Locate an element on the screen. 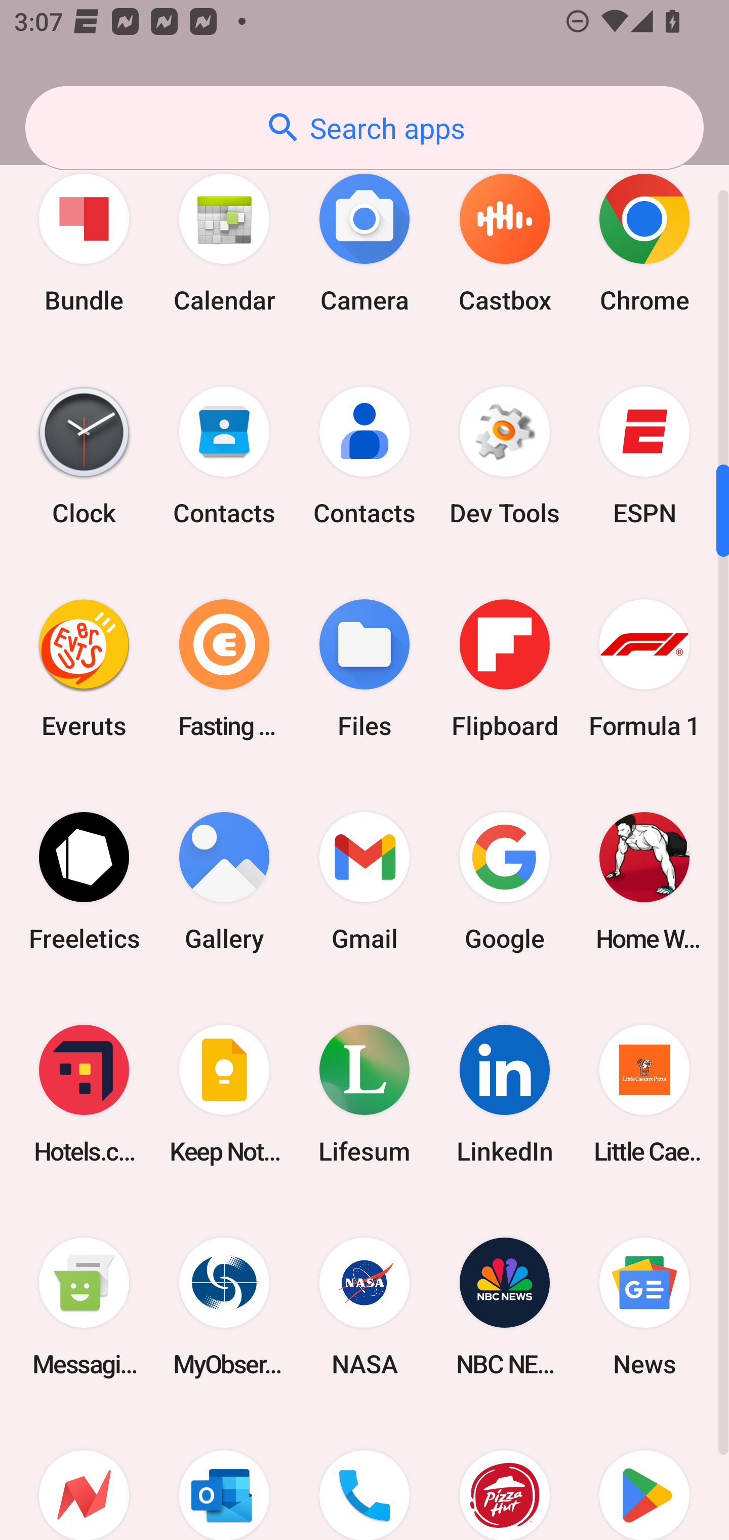 This screenshot has height=1540, width=729. MyObservatory is located at coordinates (224, 1307).